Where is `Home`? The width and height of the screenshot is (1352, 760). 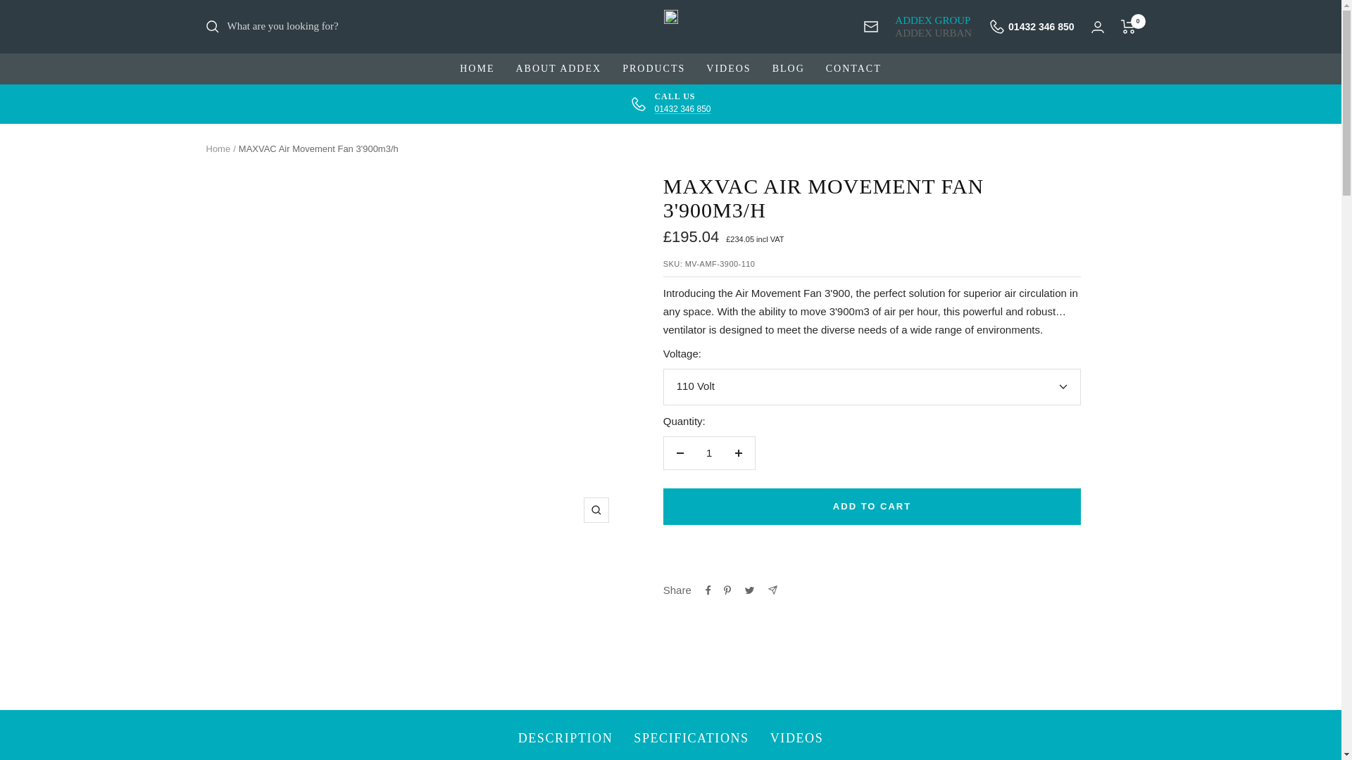
Home is located at coordinates (217, 149).